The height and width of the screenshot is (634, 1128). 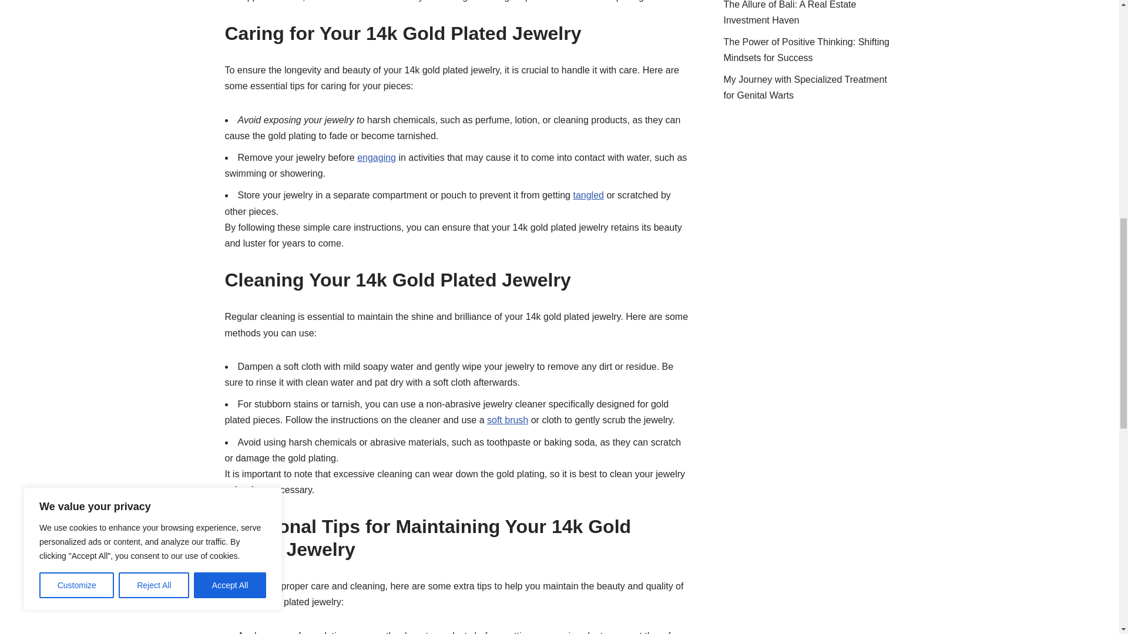 I want to click on soft brush, so click(x=508, y=420).